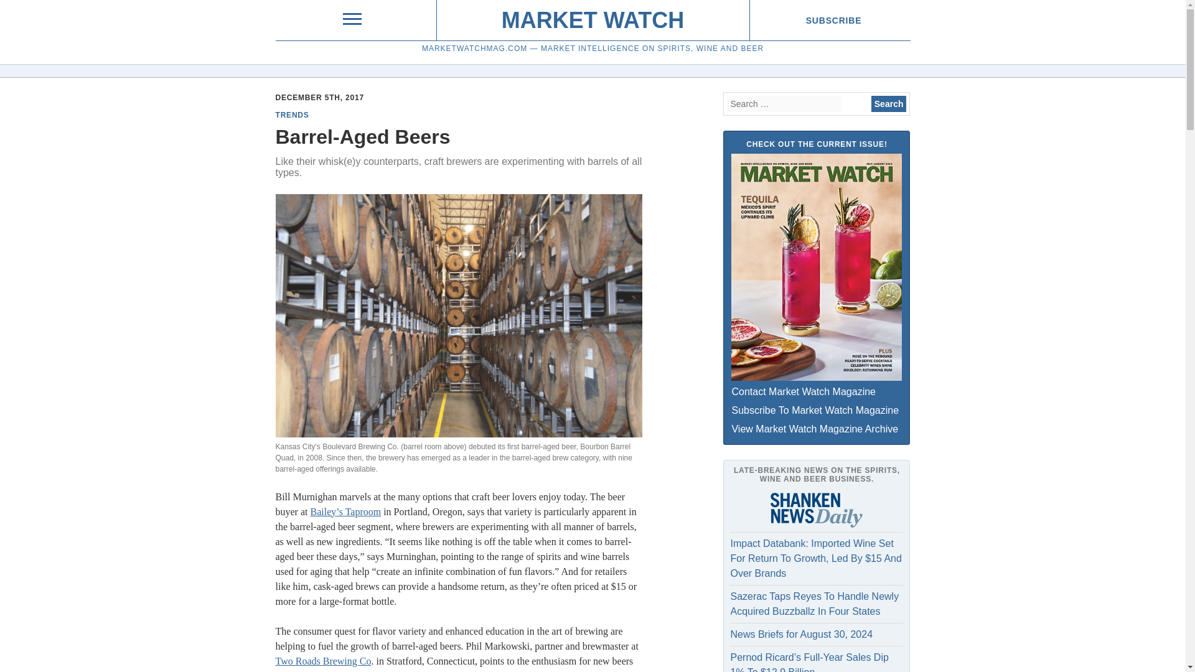 The image size is (1195, 672). I want to click on MARKET WATCH, so click(593, 20).